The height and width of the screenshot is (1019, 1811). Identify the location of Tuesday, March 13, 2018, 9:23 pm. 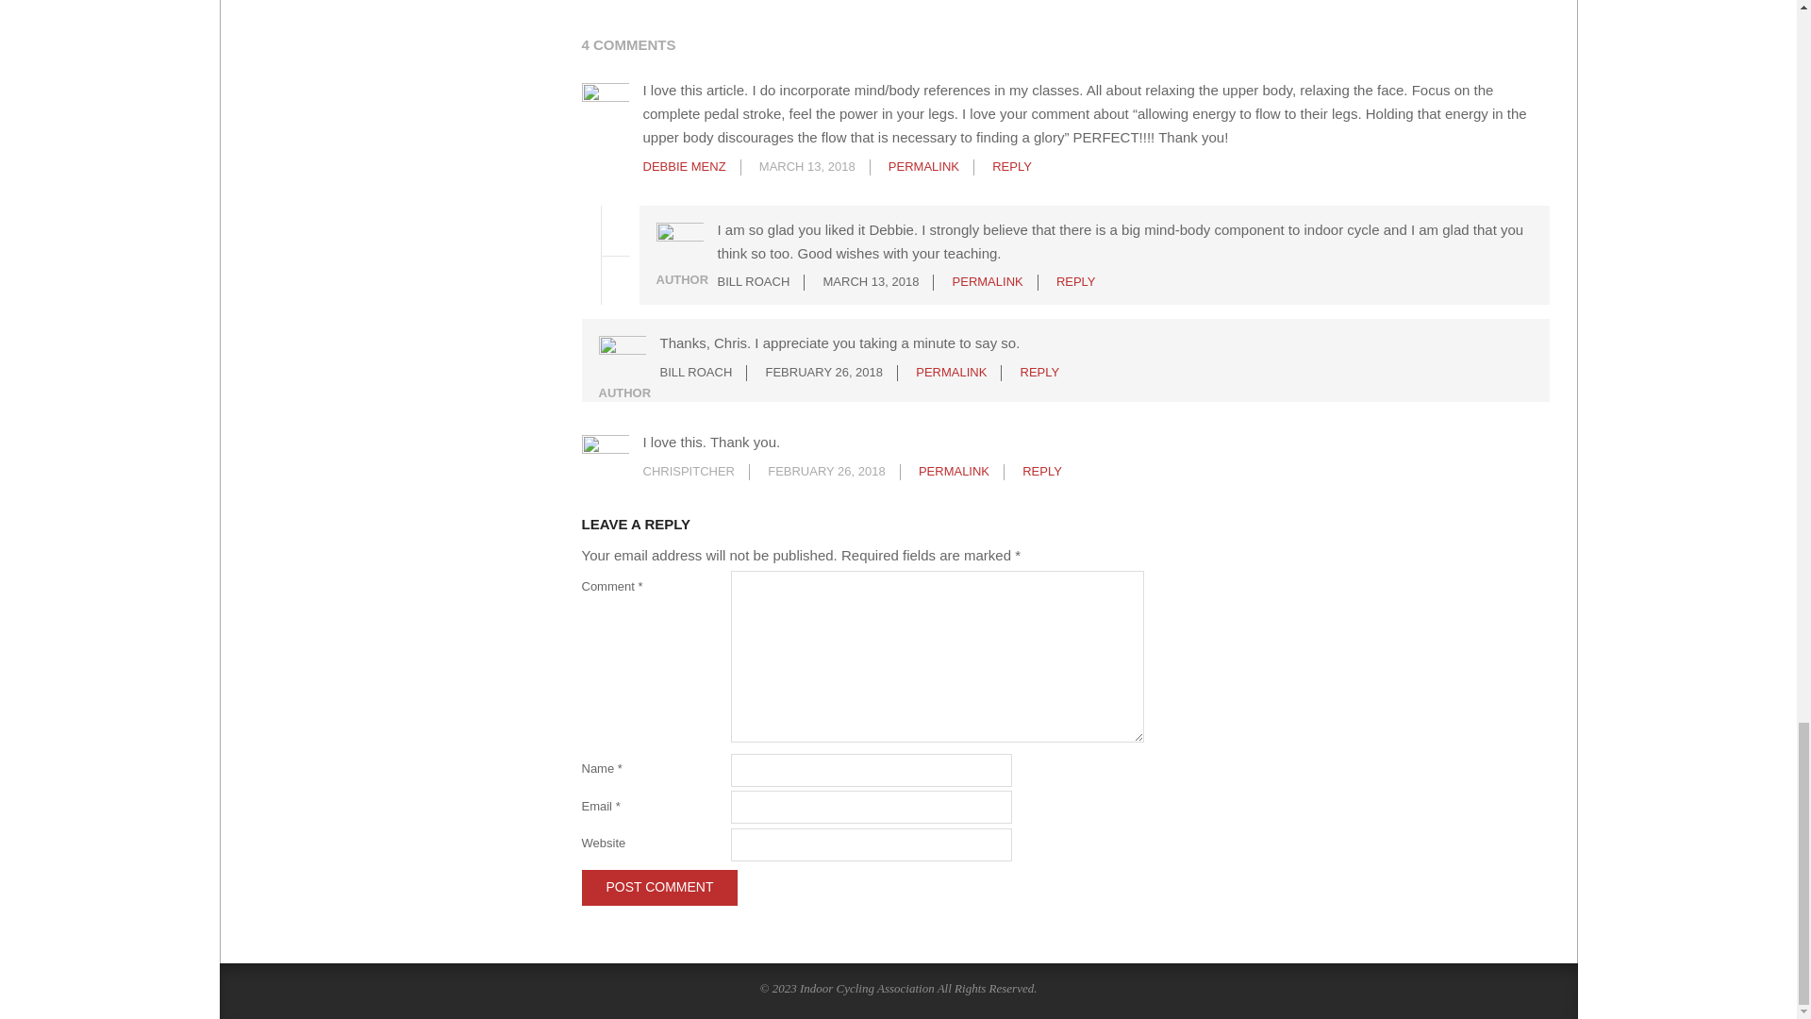
(870, 281).